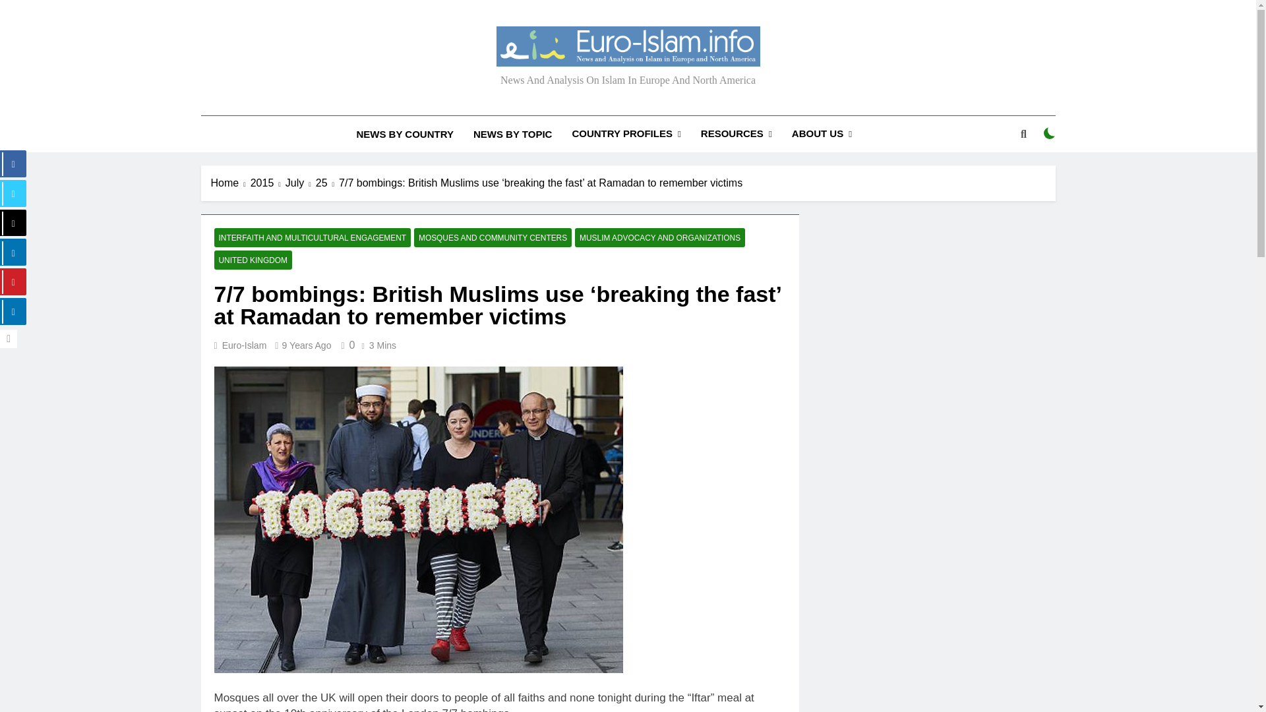 This screenshot has height=712, width=1266. I want to click on RESOURCES, so click(737, 134).